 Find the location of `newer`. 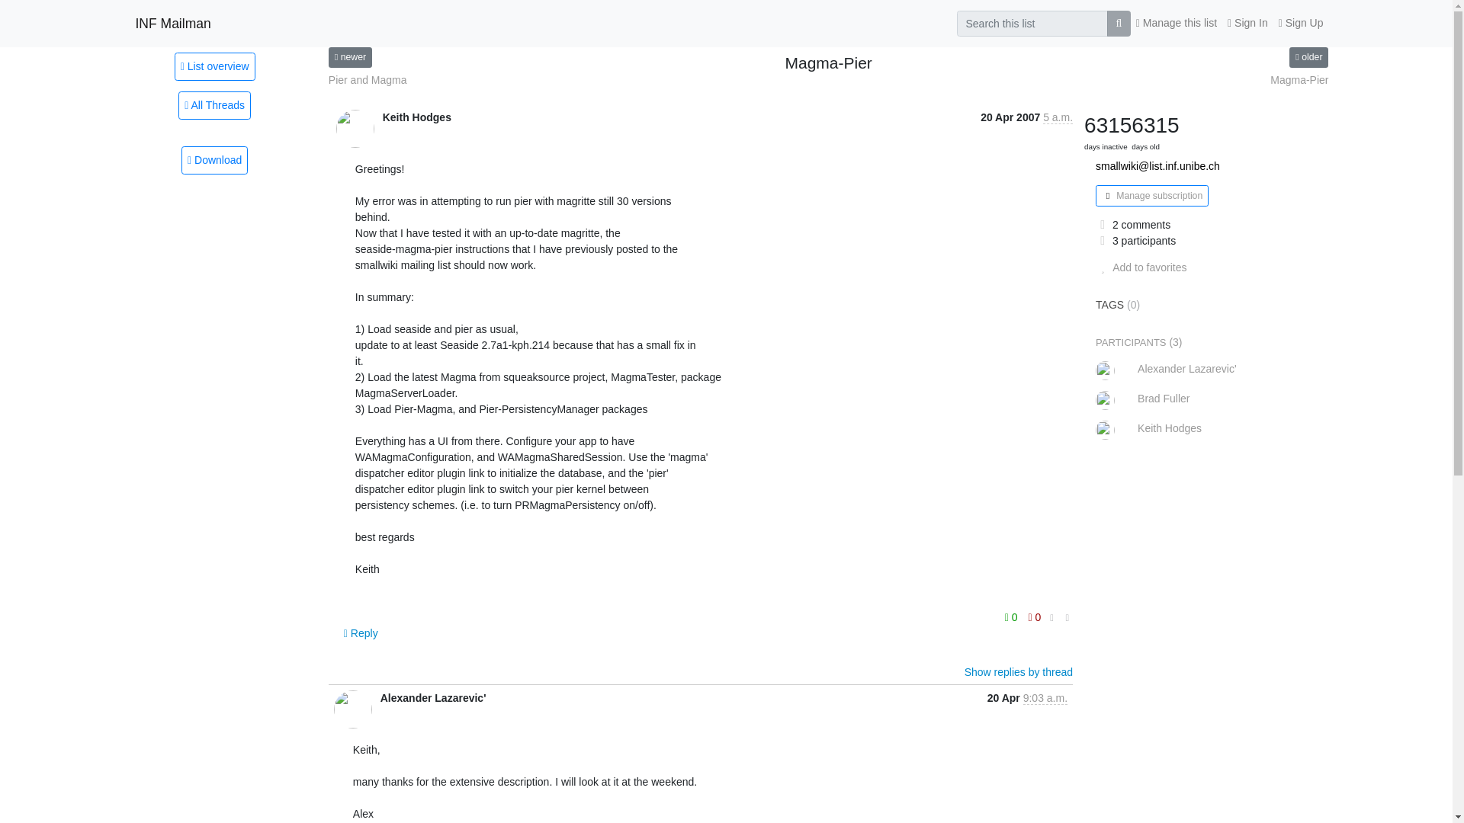

newer is located at coordinates (349, 56).